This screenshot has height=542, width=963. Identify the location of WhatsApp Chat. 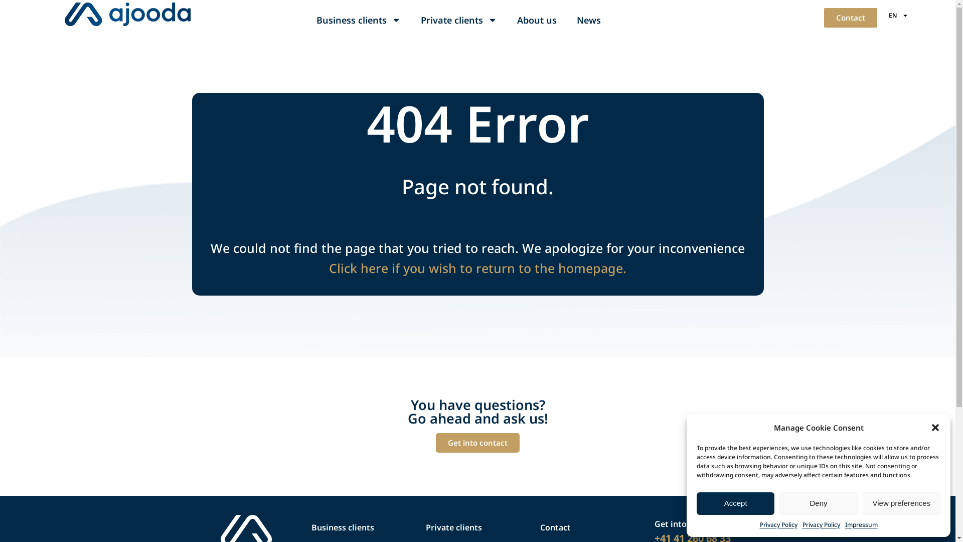
(893, 517).